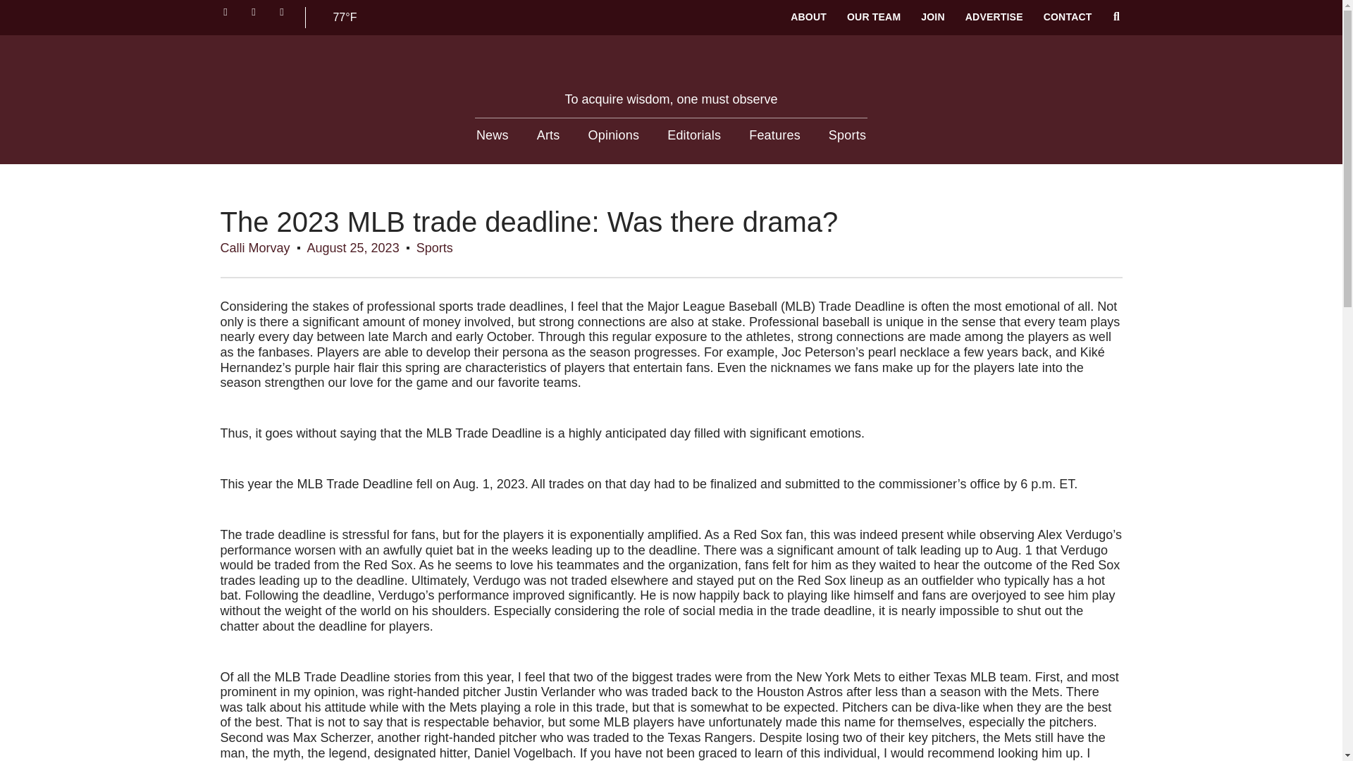 The height and width of the screenshot is (761, 1353). What do you see at coordinates (693, 135) in the screenshot?
I see `Editorials` at bounding box center [693, 135].